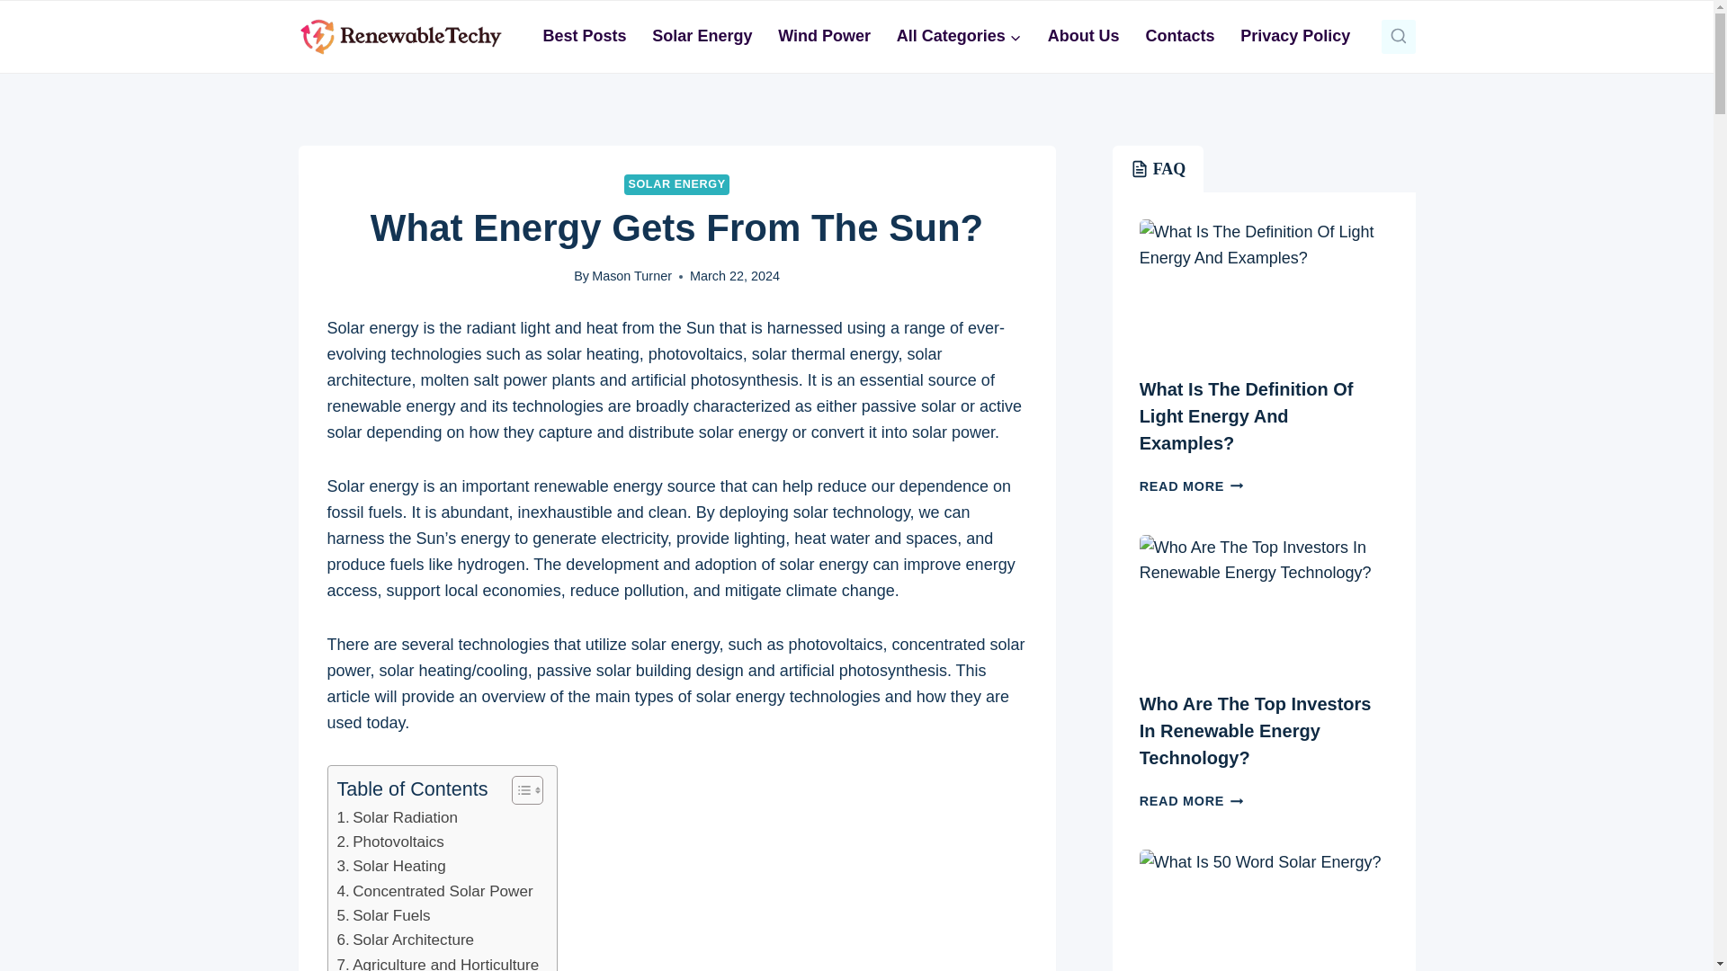 This screenshot has height=971, width=1727. What do you see at coordinates (405, 940) in the screenshot?
I see `Solar Architecture` at bounding box center [405, 940].